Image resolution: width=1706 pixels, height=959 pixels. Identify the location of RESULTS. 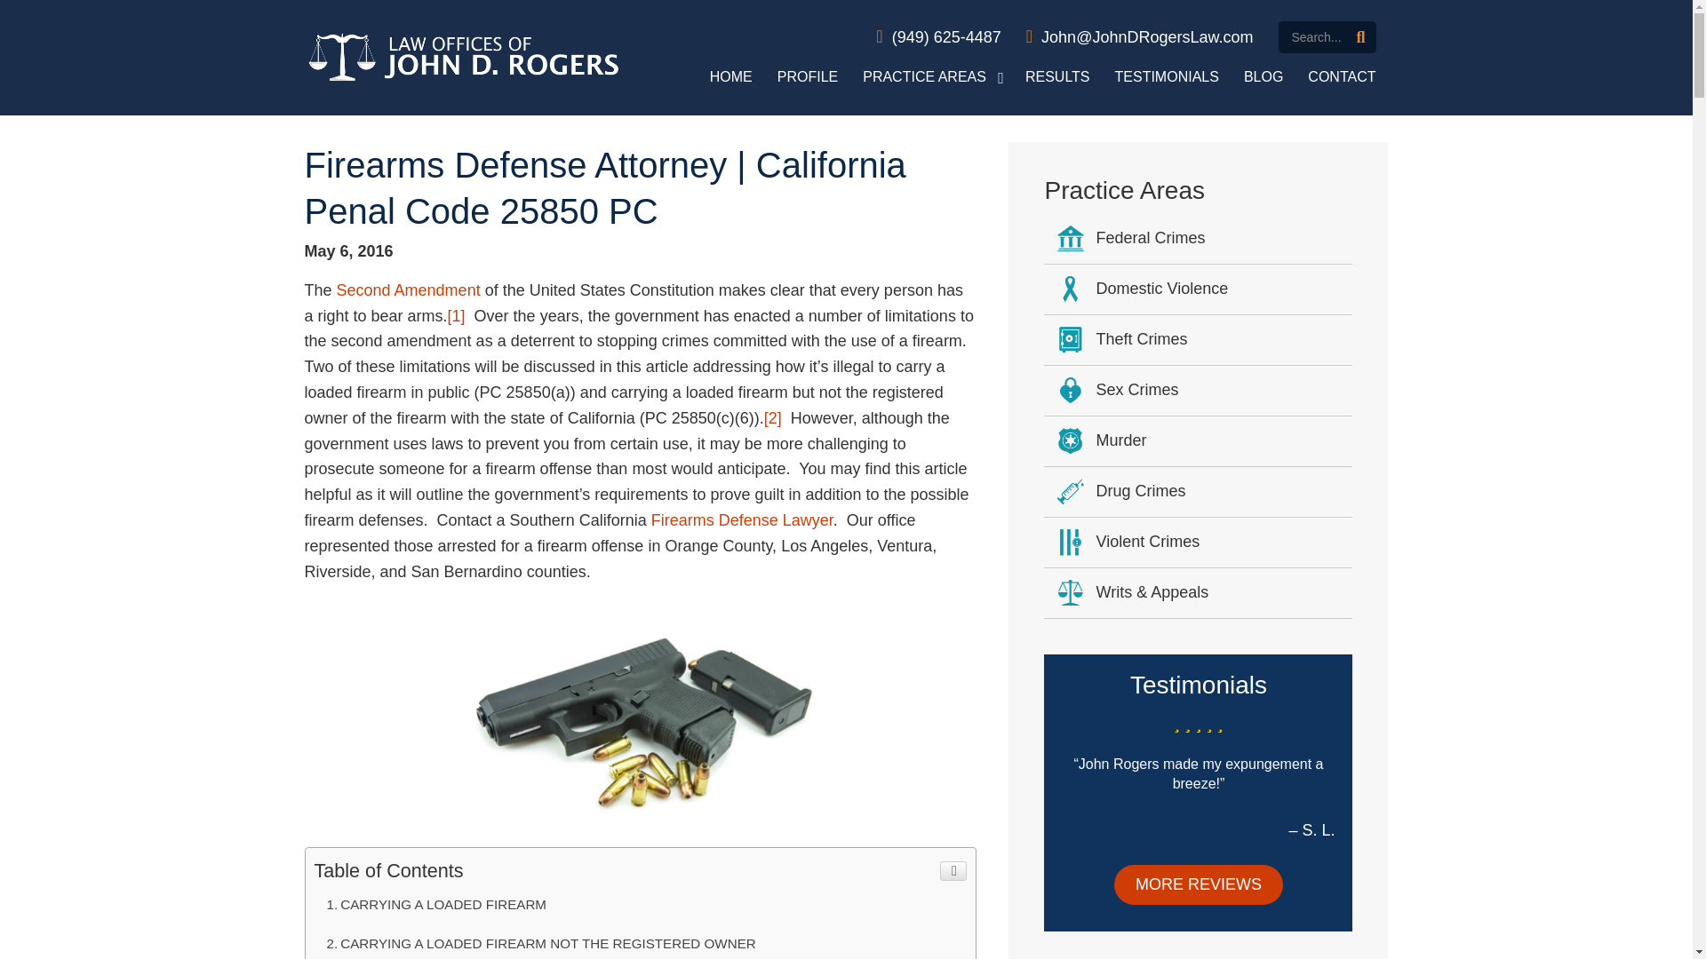
(1057, 76).